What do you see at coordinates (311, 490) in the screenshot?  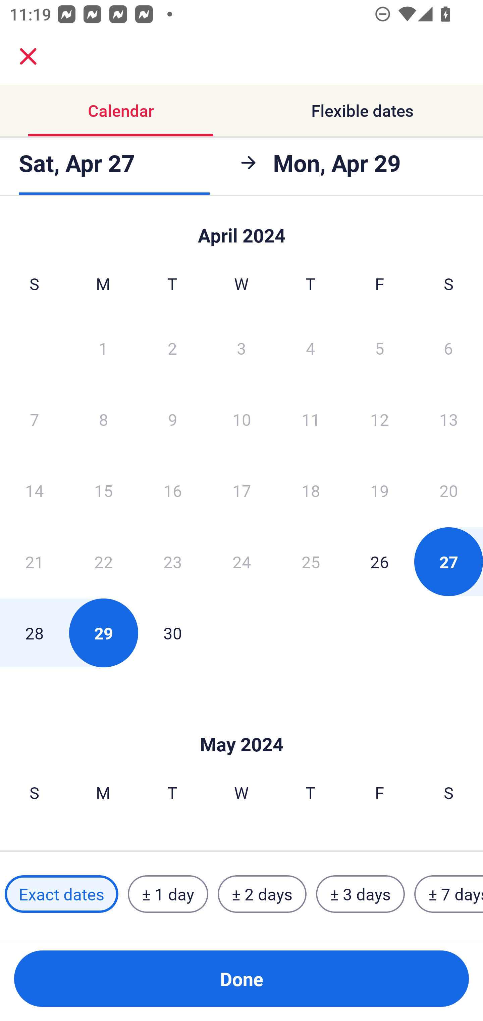 I see `18 Thursday, April 18, 2024` at bounding box center [311, 490].